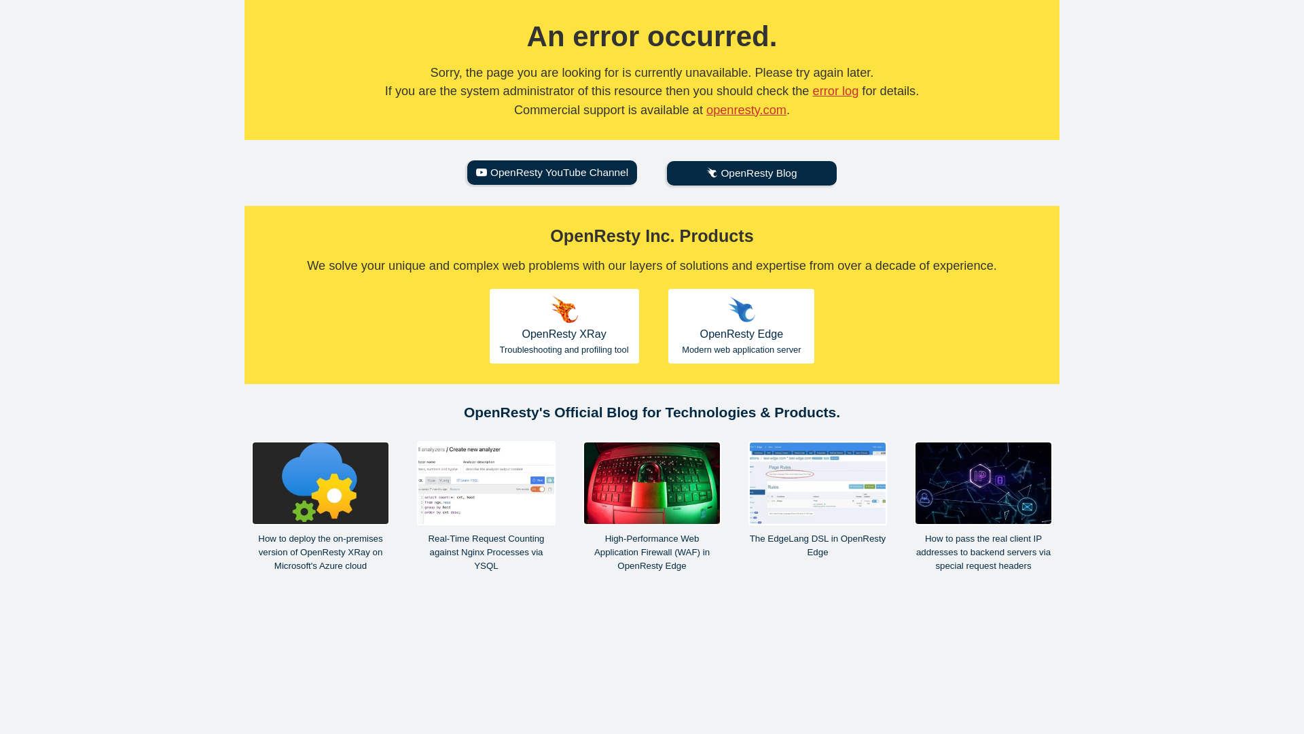  Describe the element at coordinates (486, 507) in the screenshot. I see `Real-Time Request Counting against Nginx Processes via YSQL` at that location.